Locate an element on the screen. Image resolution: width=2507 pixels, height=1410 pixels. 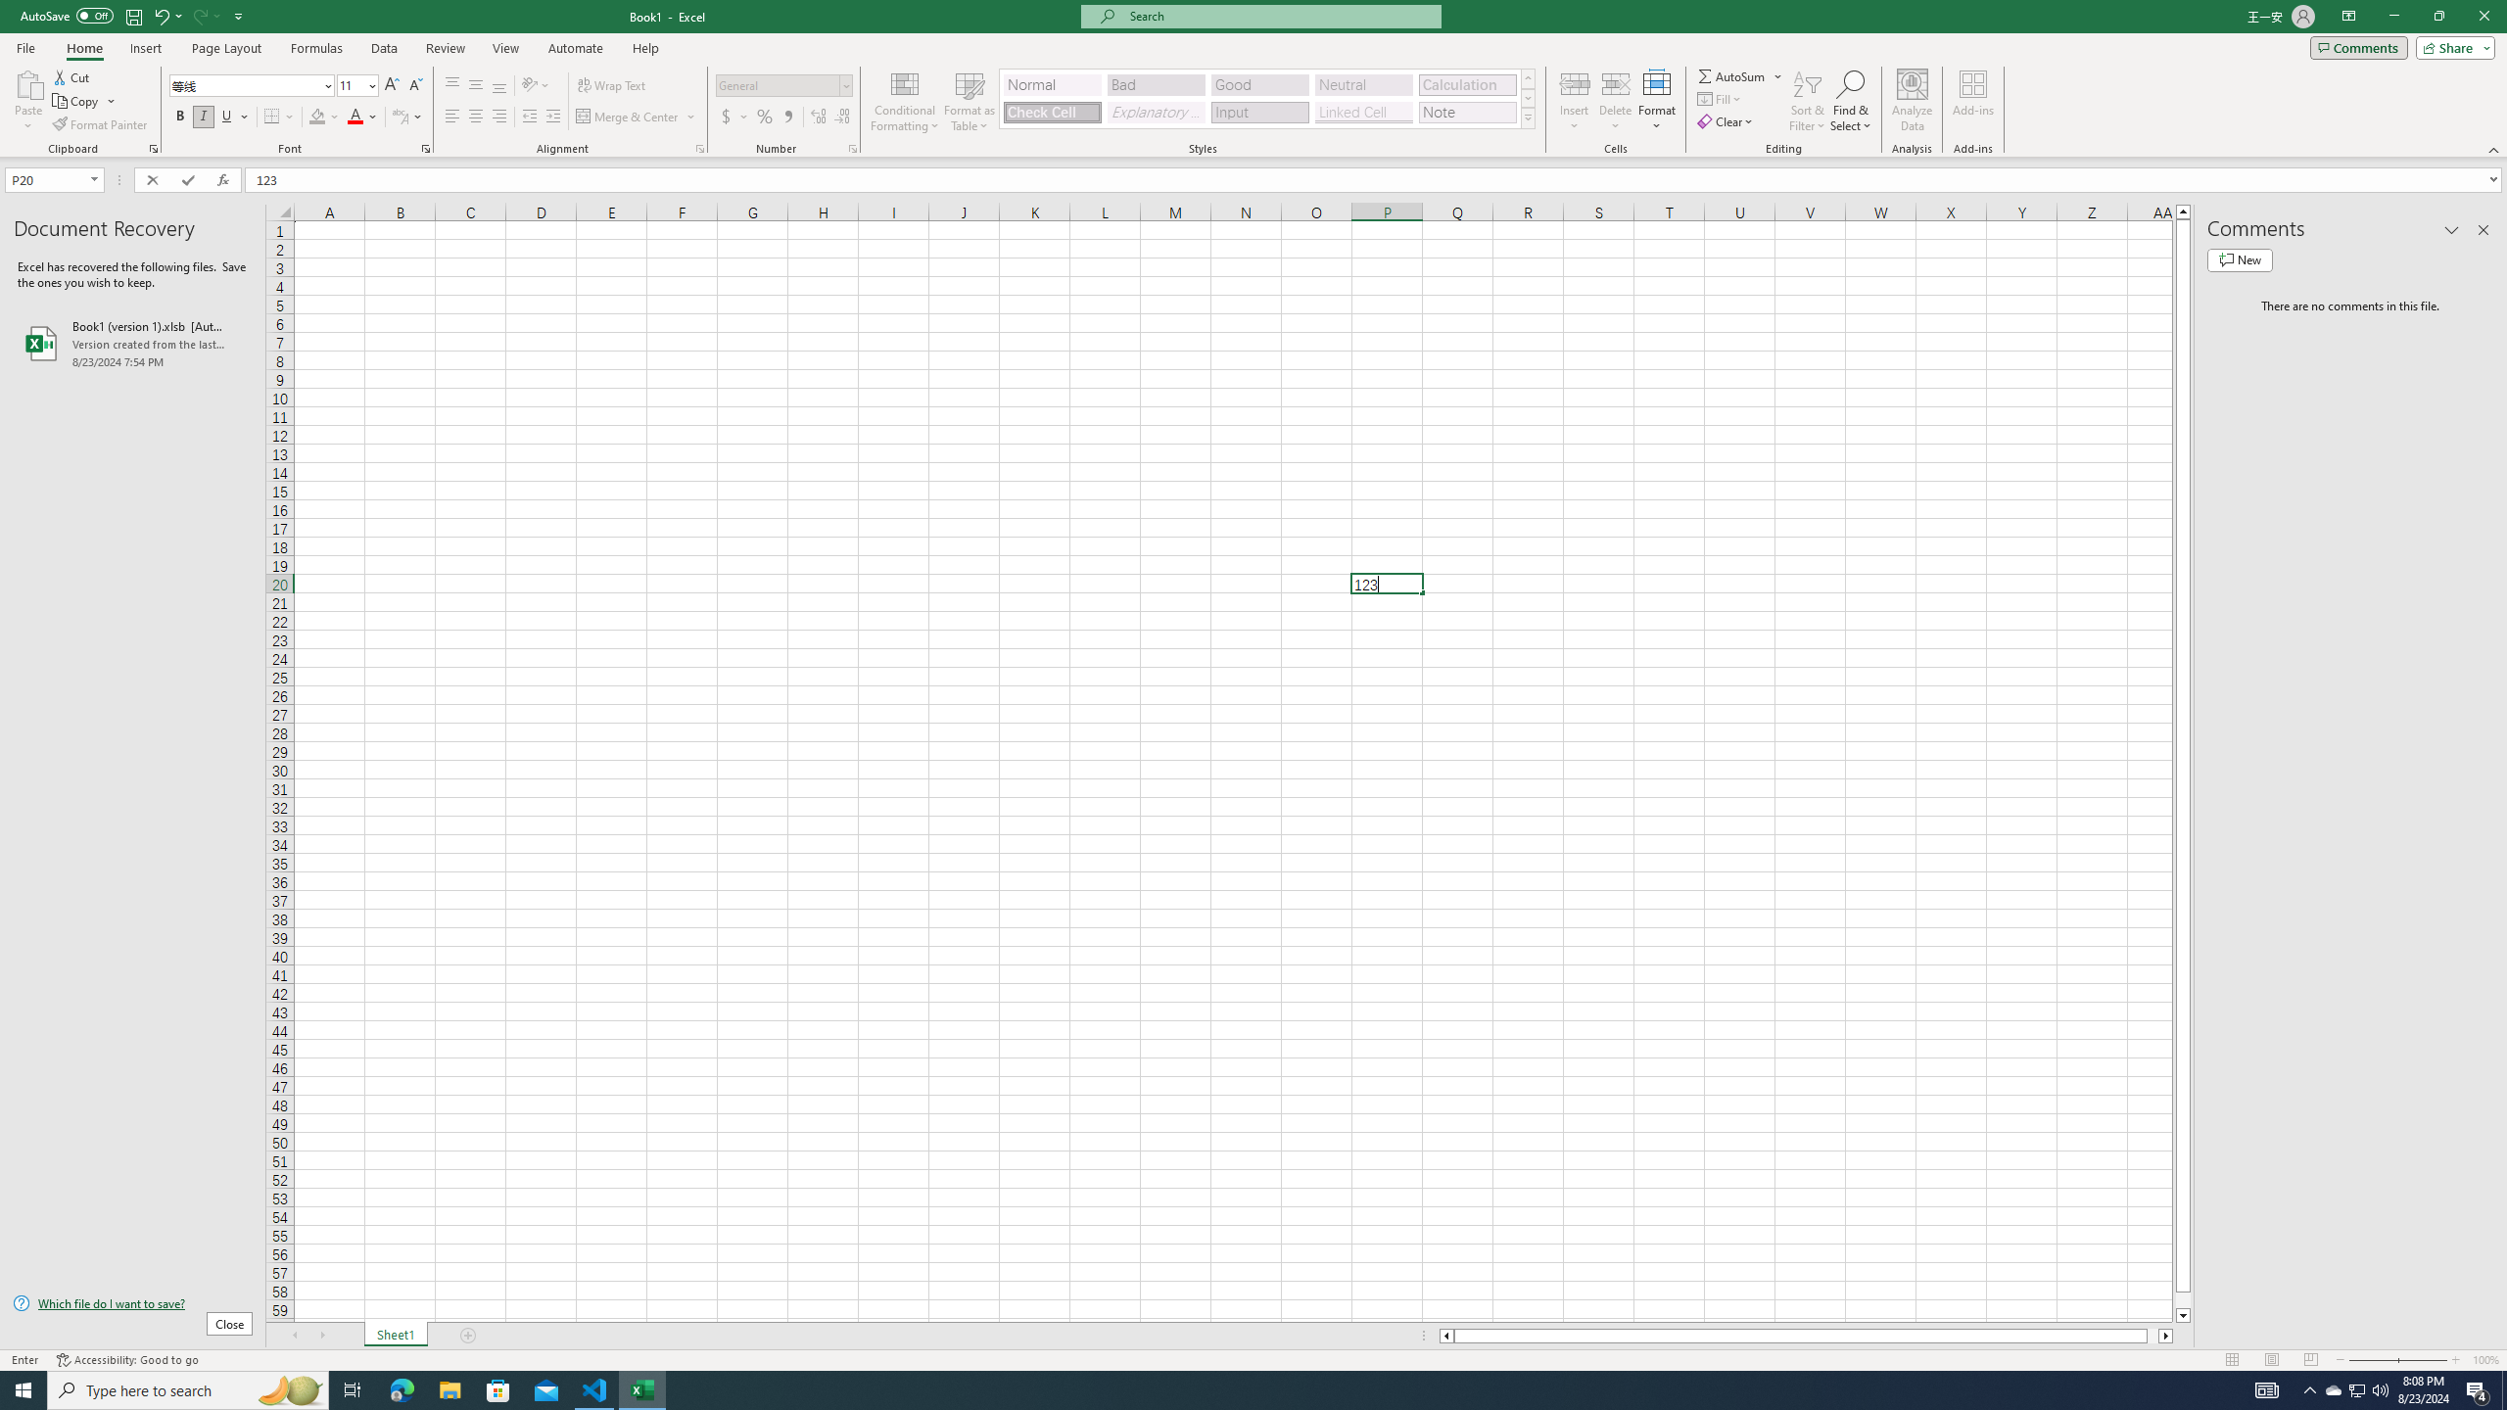
Middle Align is located at coordinates (476, 86).